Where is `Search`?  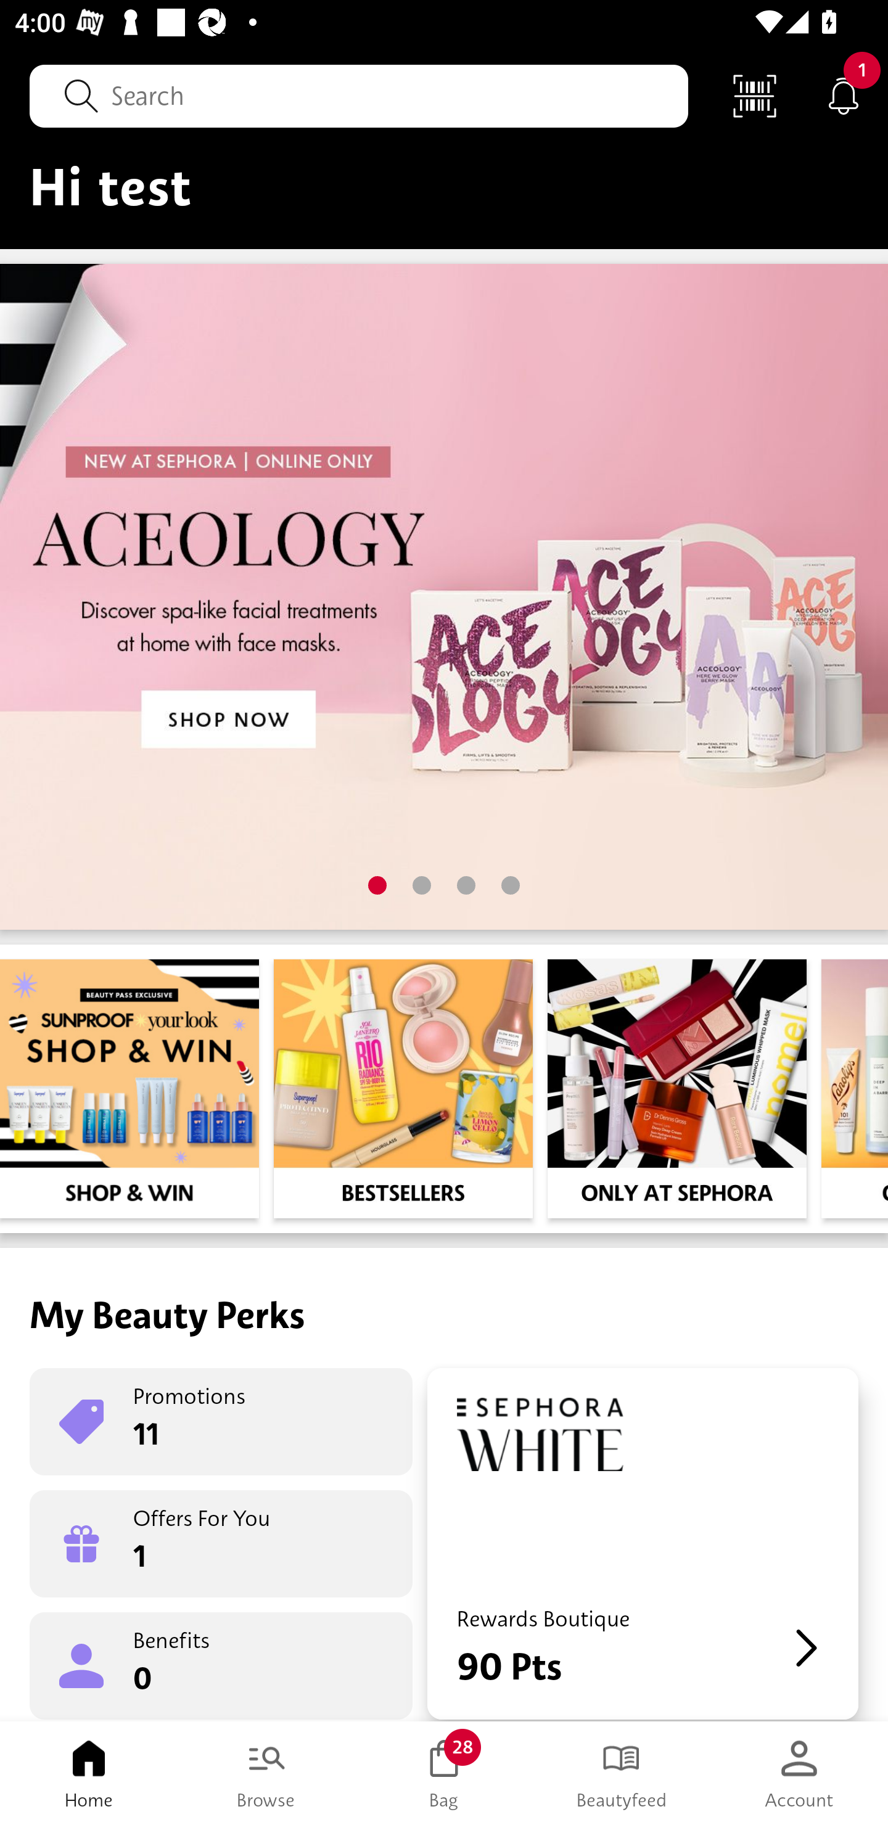 Search is located at coordinates (359, 96).